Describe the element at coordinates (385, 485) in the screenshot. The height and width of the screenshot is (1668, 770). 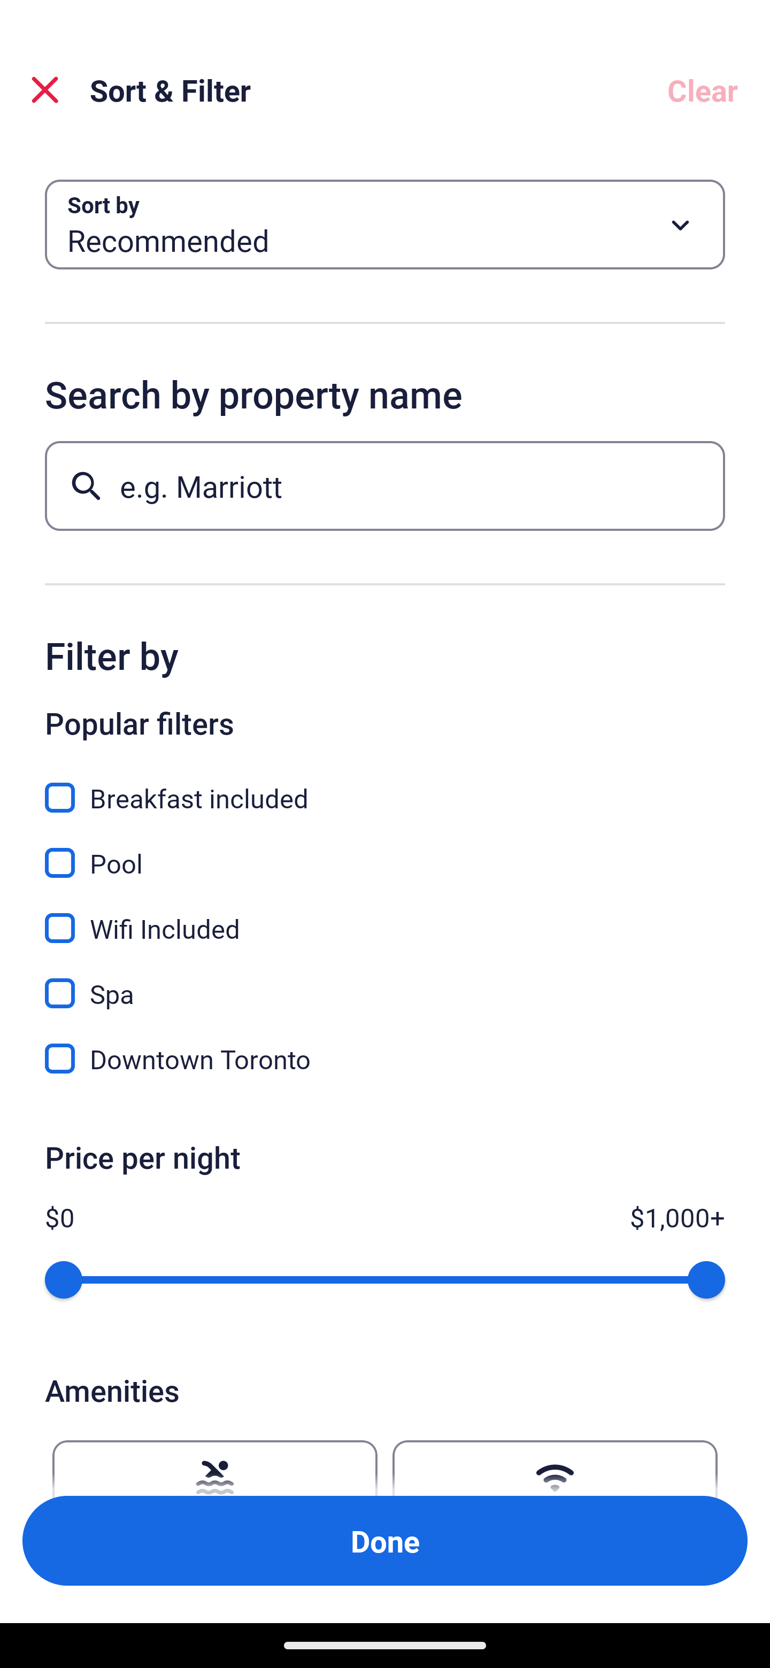
I see `e.g. Marriott Button` at that location.